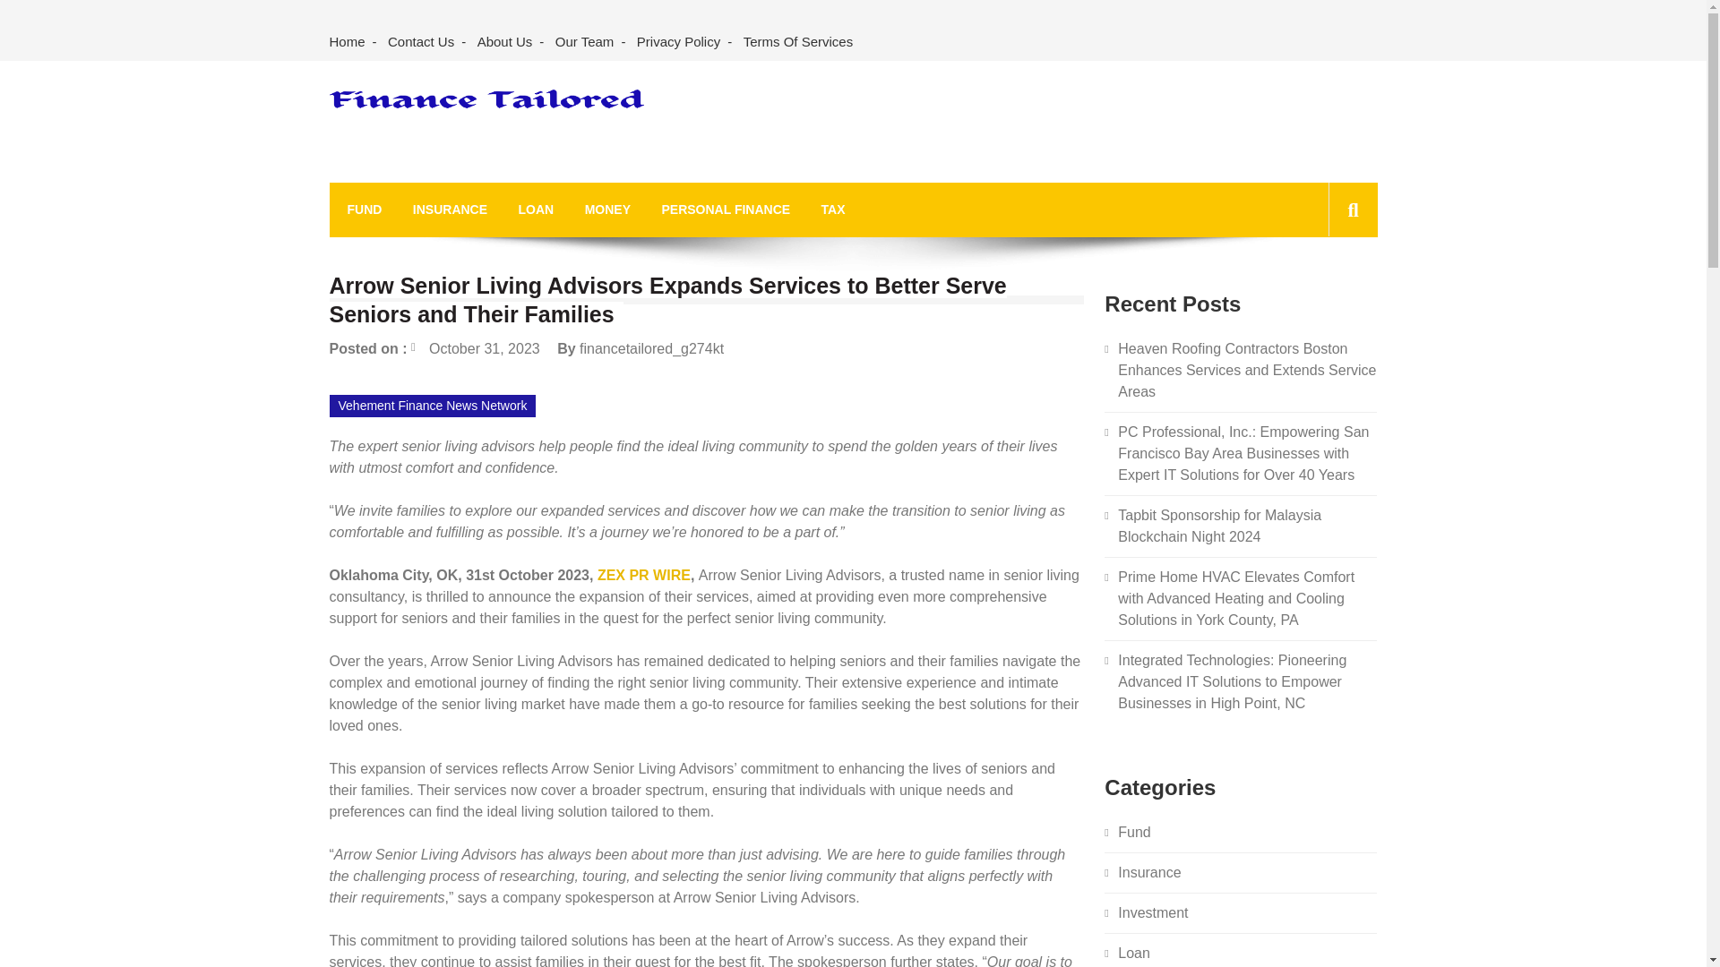 Image resolution: width=1720 pixels, height=967 pixels. What do you see at coordinates (1324, 290) in the screenshot?
I see `Search` at bounding box center [1324, 290].